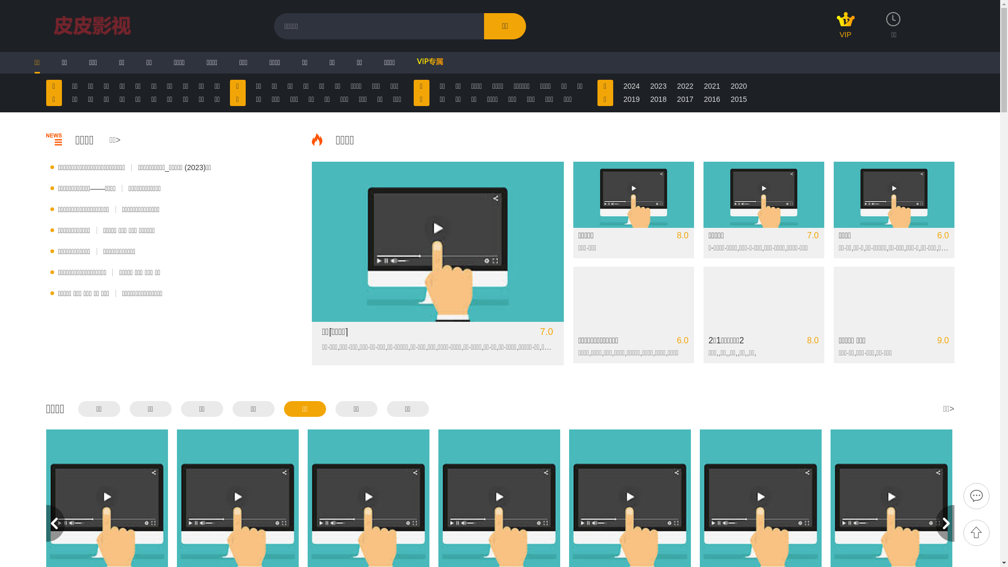  Describe the element at coordinates (712, 86) in the screenshot. I see `2021` at that location.